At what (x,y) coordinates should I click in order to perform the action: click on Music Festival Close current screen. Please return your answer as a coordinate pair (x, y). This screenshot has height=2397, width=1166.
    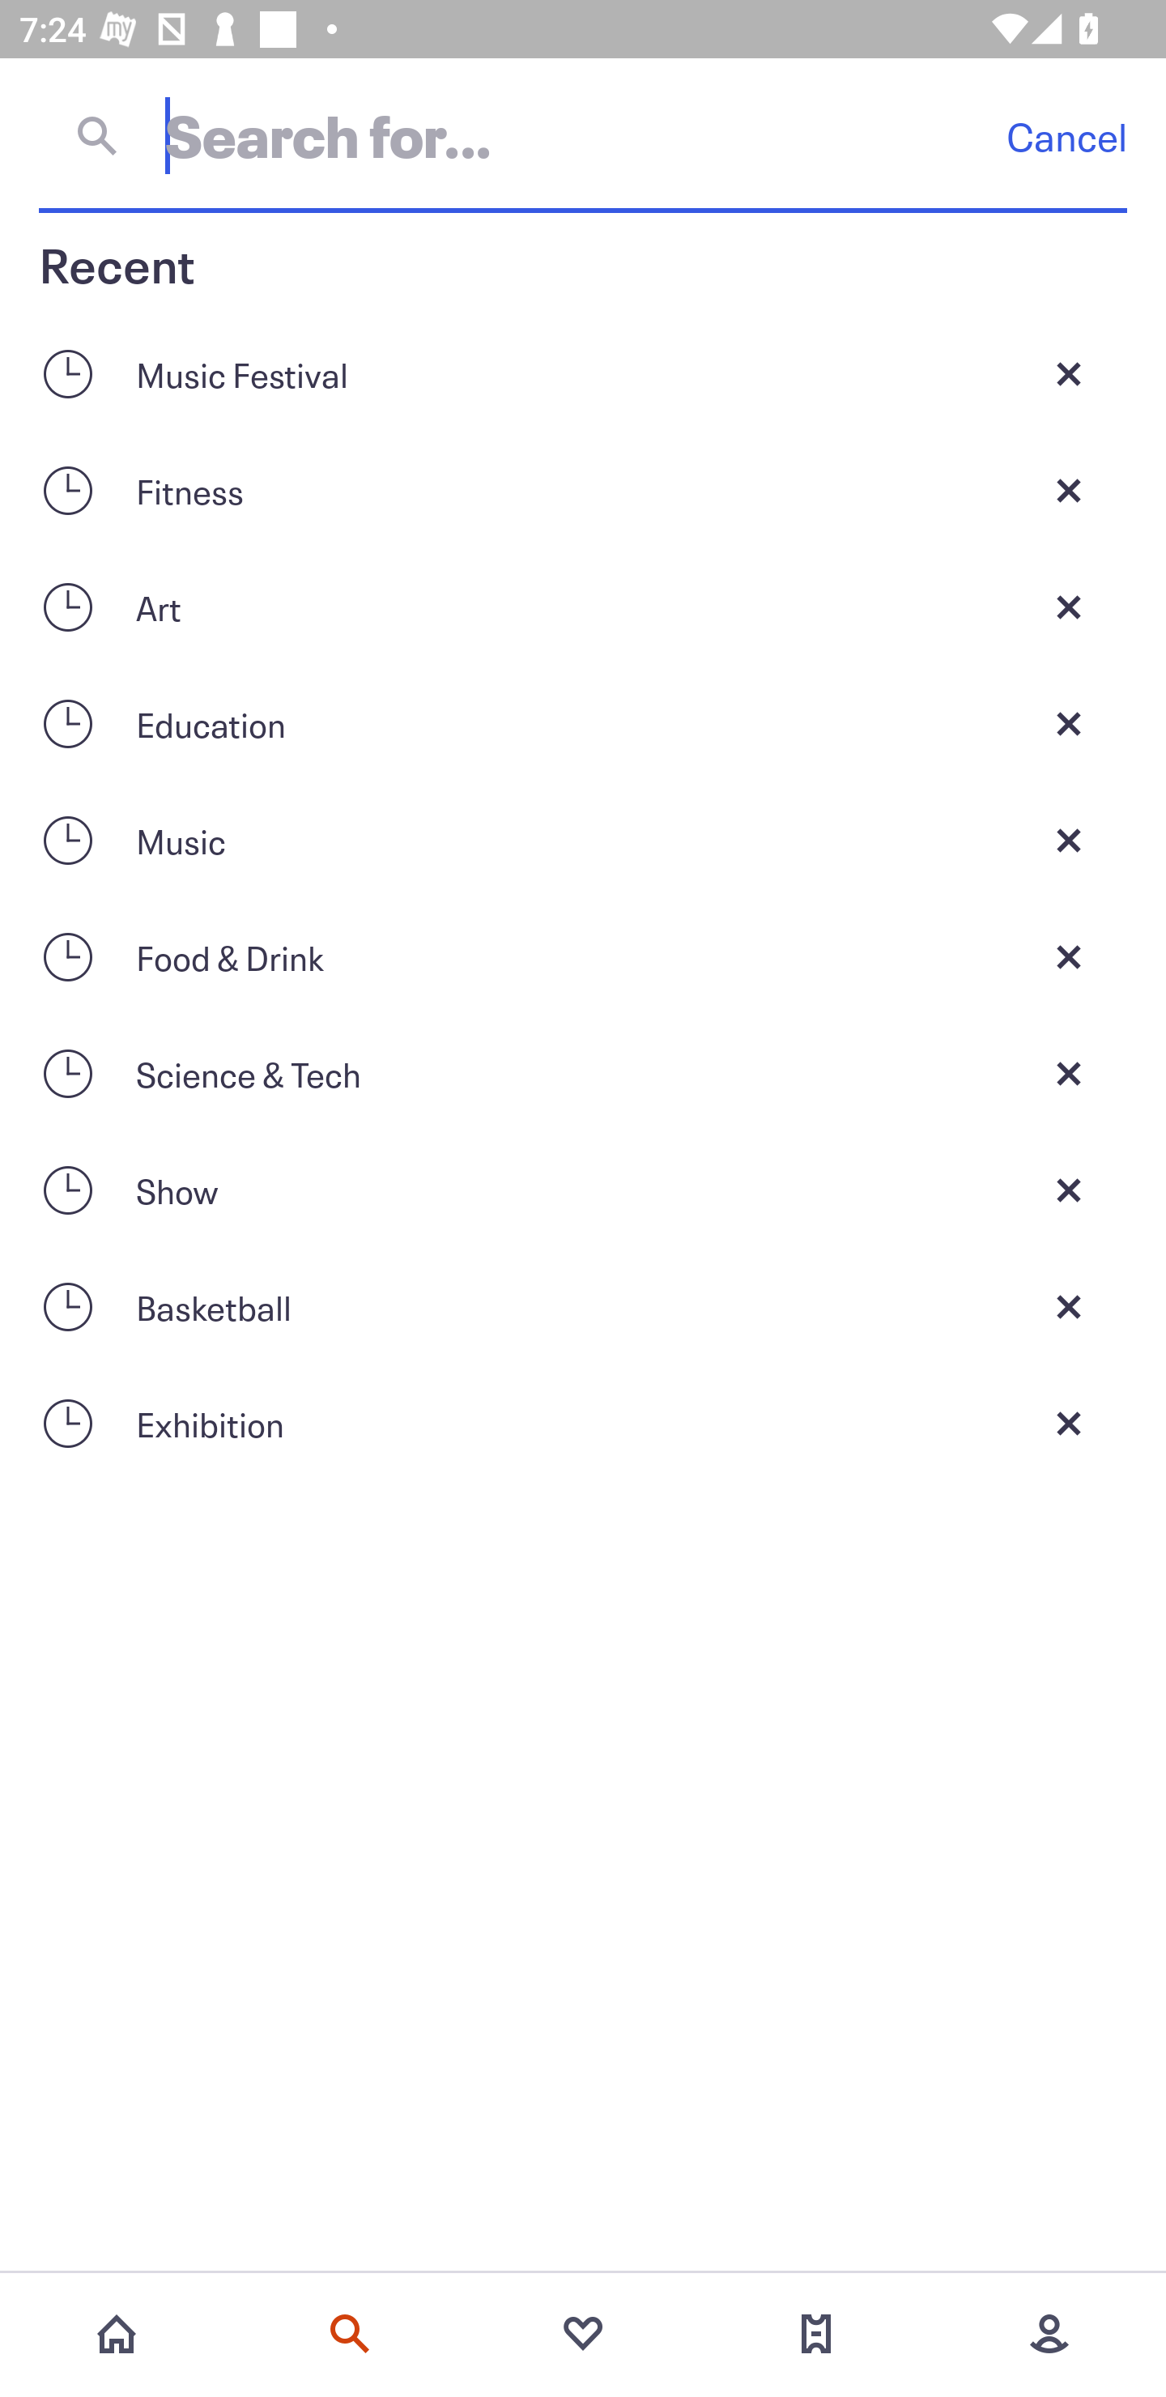
    Looking at the image, I should click on (583, 373).